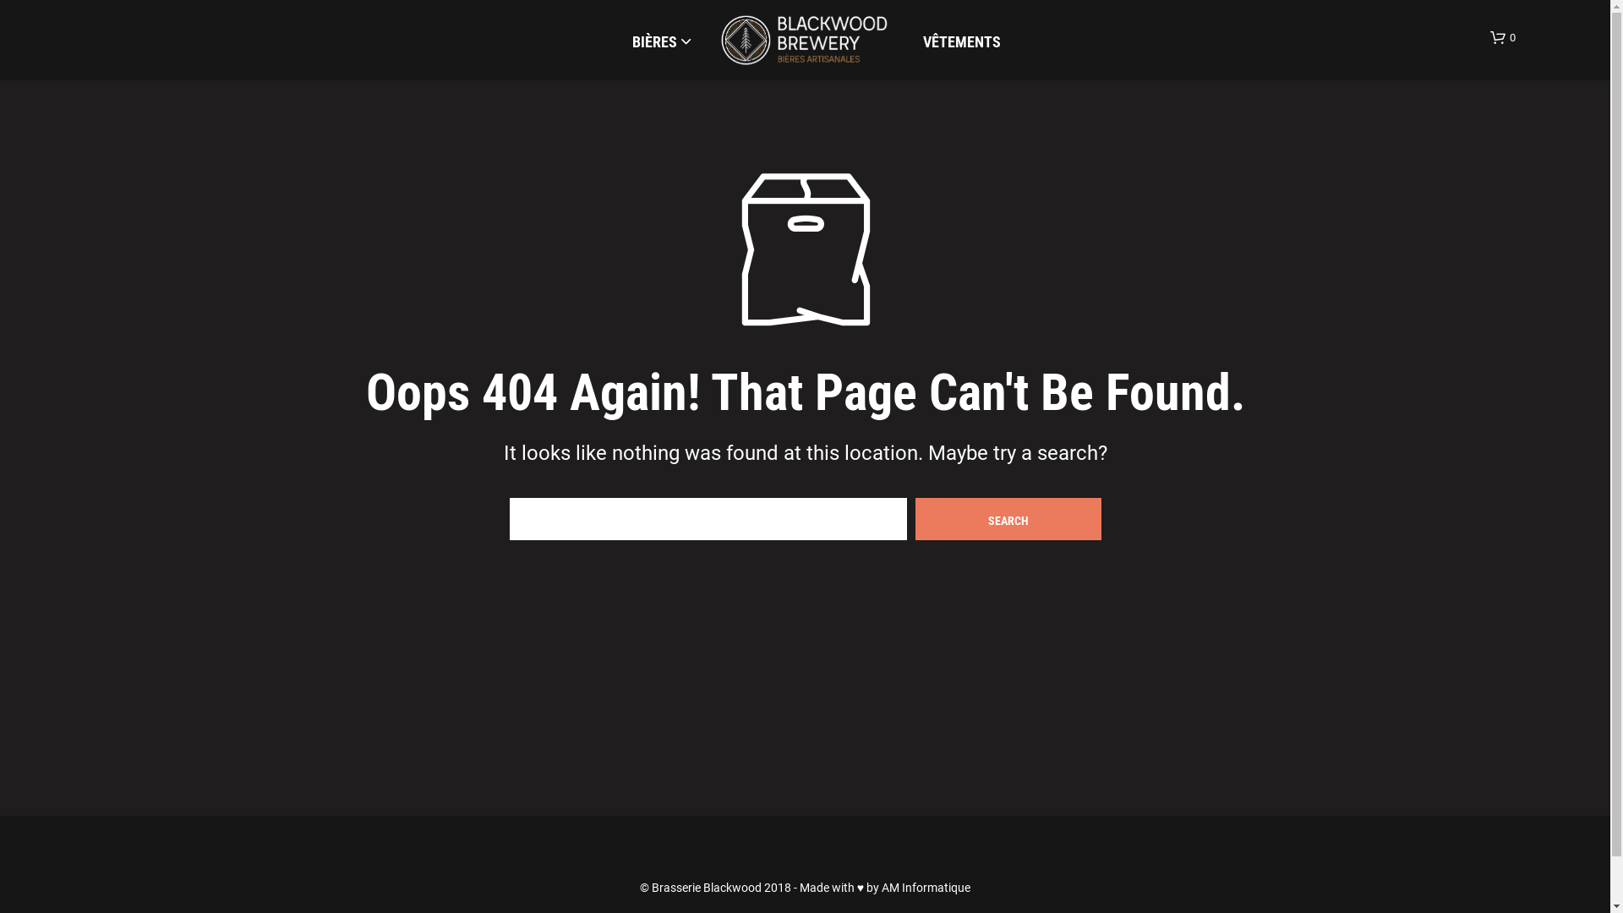  I want to click on 0, so click(1503, 38).